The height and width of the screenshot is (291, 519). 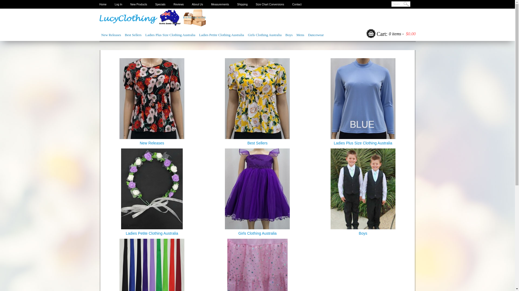 I want to click on Mens, so click(x=301, y=35).